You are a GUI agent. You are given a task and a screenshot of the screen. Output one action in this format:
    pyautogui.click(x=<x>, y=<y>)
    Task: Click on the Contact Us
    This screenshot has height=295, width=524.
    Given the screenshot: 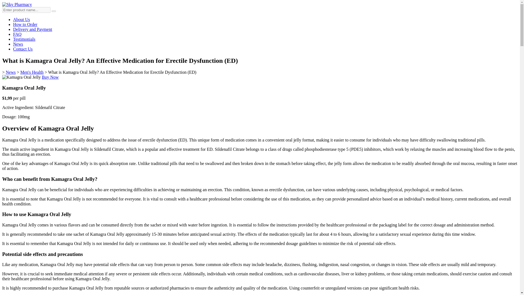 What is the action you would take?
    pyautogui.click(x=23, y=49)
    